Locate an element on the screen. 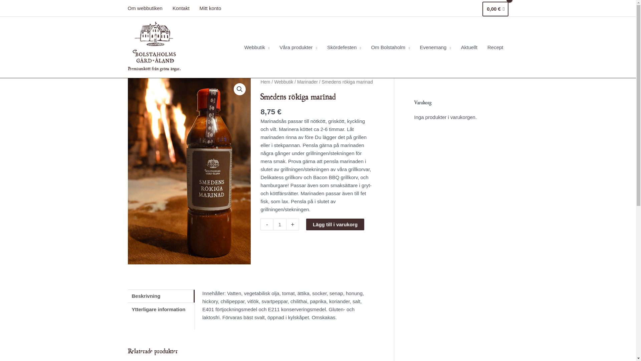  Aktuellt is located at coordinates (469, 47).